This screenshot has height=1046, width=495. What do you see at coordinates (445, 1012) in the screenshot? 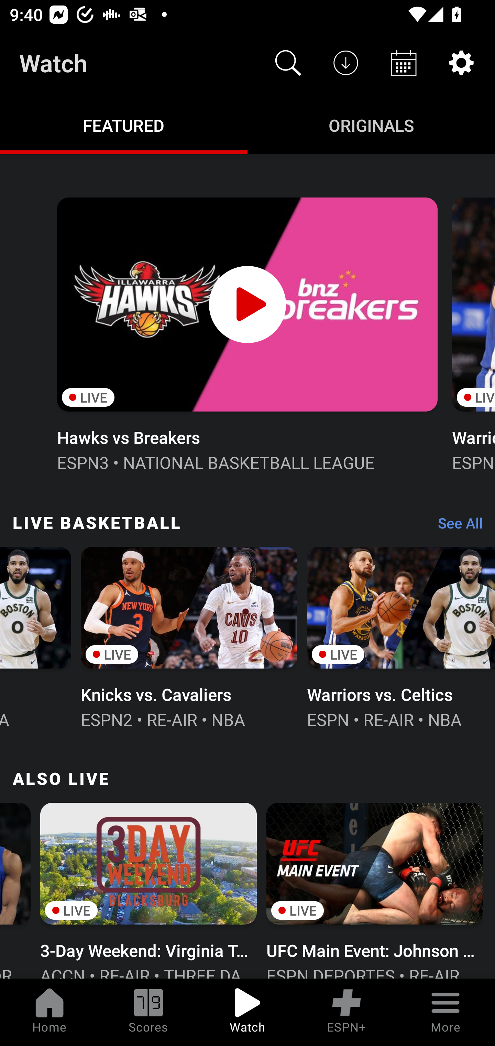
I see `More` at bounding box center [445, 1012].